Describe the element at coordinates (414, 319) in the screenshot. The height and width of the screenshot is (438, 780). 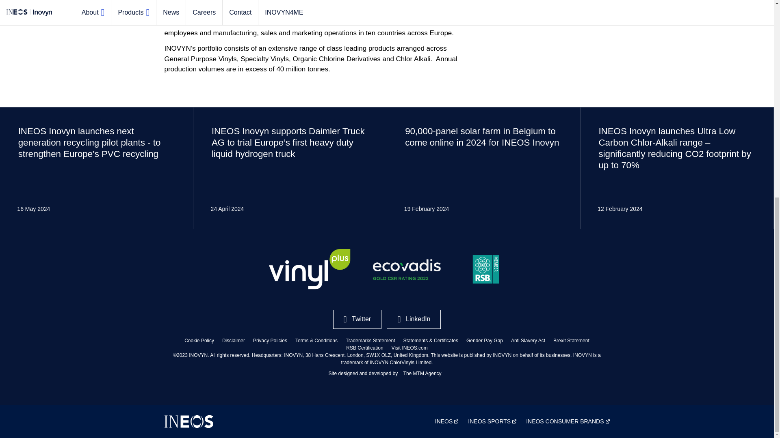
I see `LinkedIn` at that location.